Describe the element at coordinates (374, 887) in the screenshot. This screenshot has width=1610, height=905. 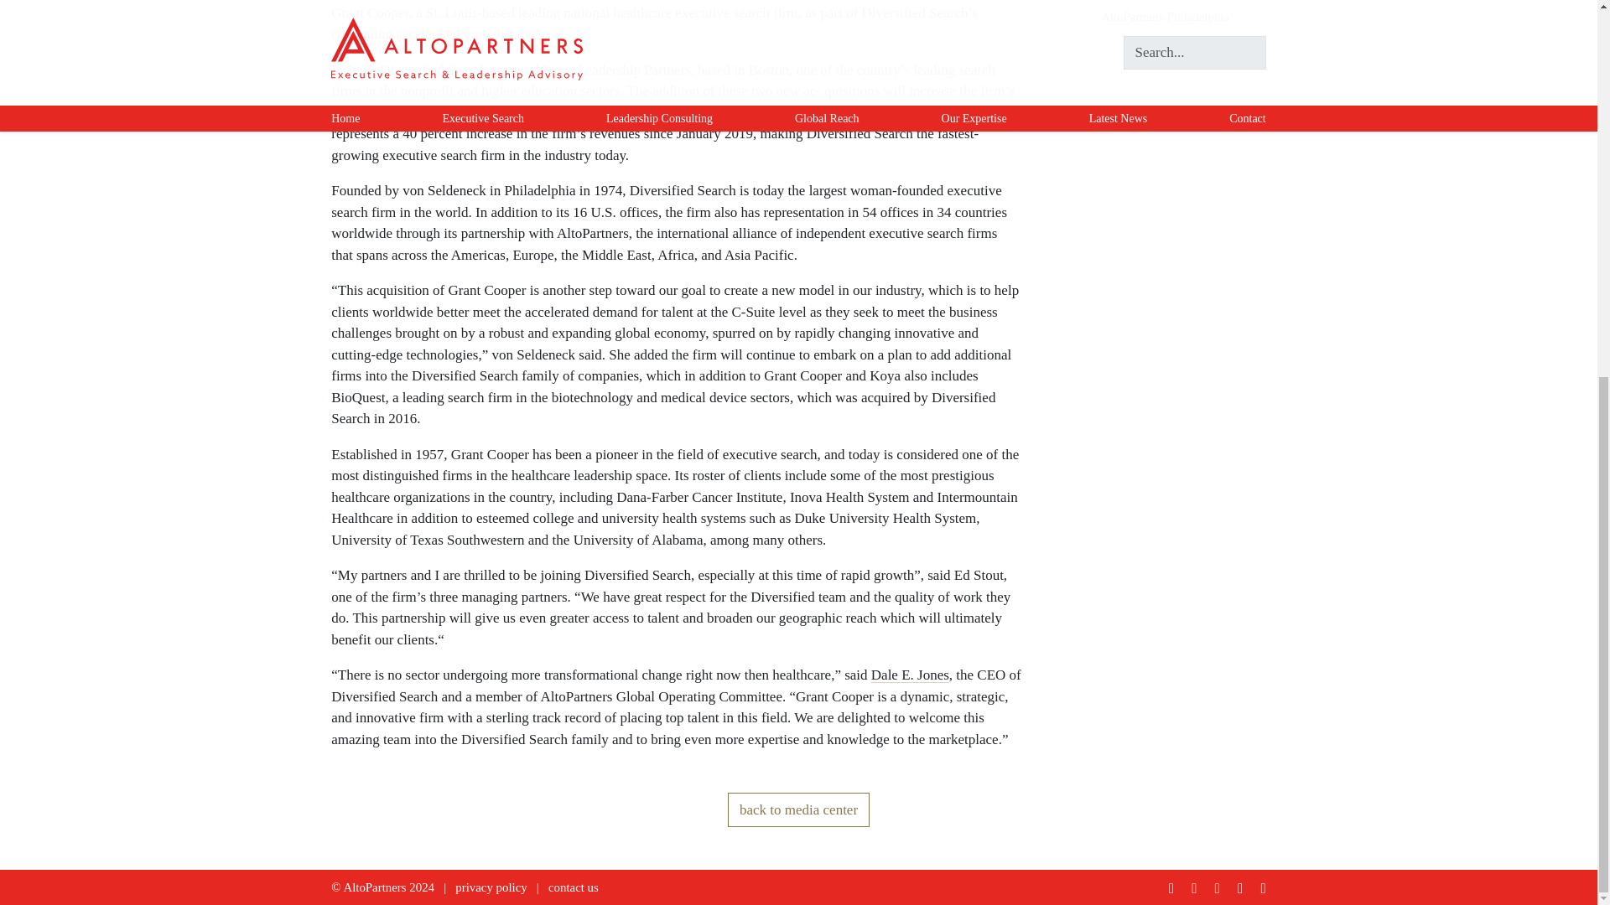
I see `AltoPartners` at that location.